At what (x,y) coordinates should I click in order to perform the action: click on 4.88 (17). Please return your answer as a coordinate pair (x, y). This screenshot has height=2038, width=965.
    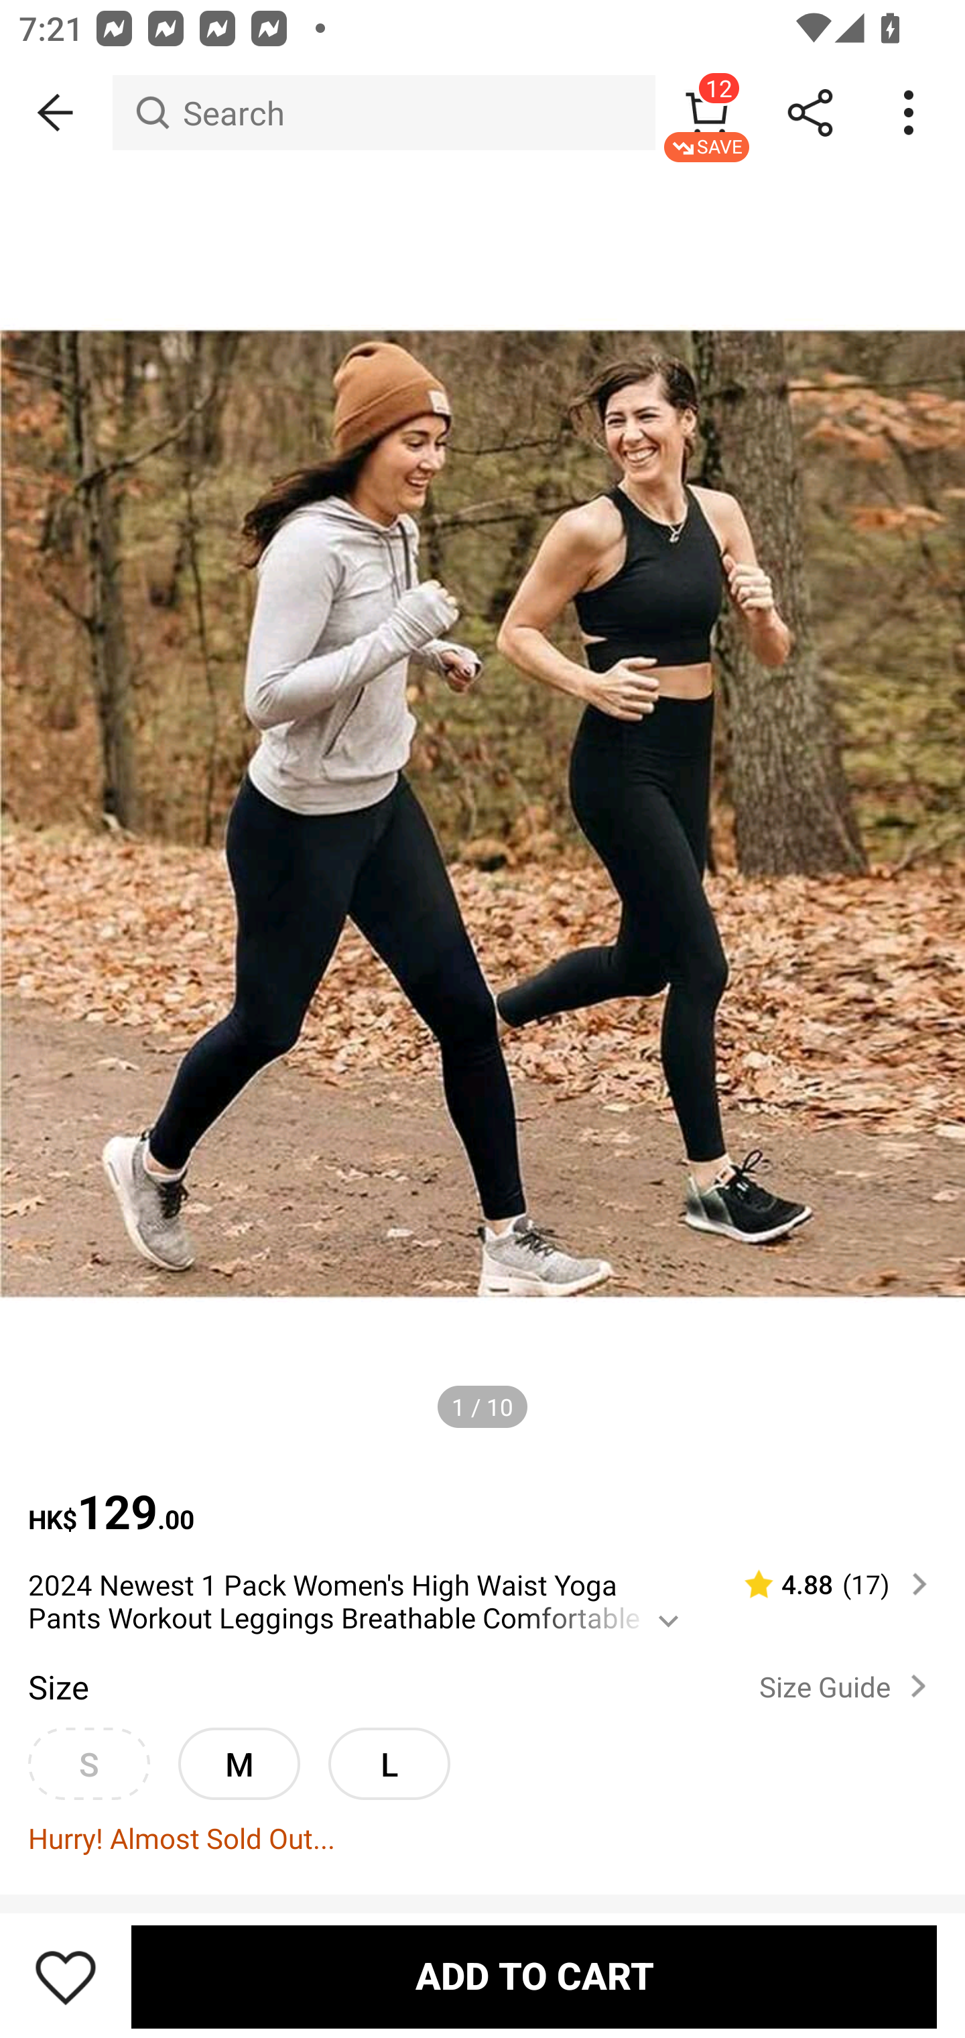
    Looking at the image, I should click on (825, 1584).